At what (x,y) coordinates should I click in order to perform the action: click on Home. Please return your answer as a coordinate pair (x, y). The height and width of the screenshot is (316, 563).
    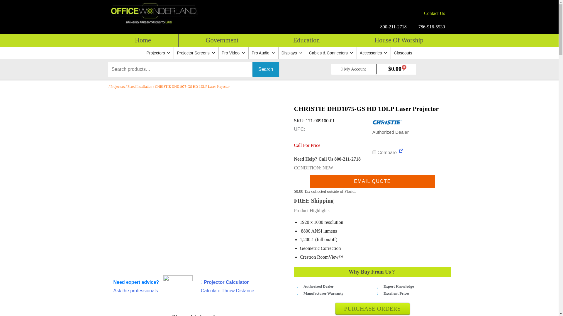
    Looking at the image, I should click on (143, 40).